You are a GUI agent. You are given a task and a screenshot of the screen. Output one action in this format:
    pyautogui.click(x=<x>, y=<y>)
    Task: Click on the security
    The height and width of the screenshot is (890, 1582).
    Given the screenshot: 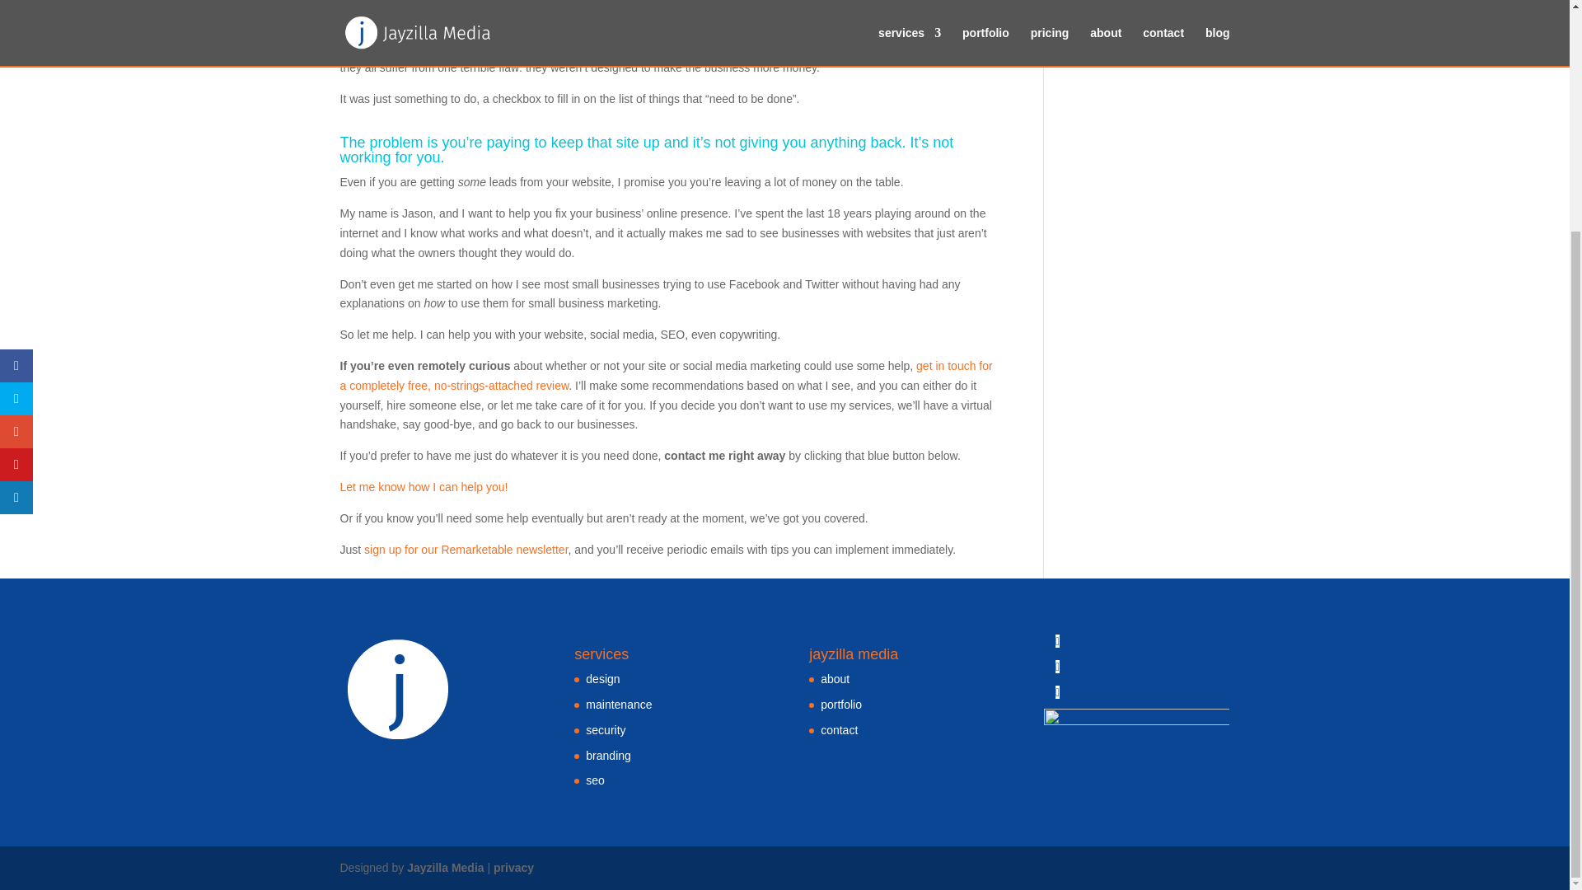 What is the action you would take?
    pyautogui.click(x=605, y=730)
    